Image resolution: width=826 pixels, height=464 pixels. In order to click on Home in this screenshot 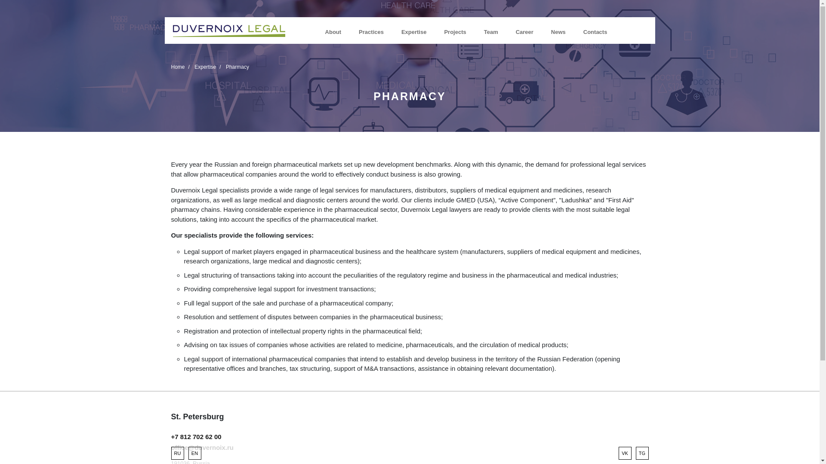, I will do `click(178, 67)`.